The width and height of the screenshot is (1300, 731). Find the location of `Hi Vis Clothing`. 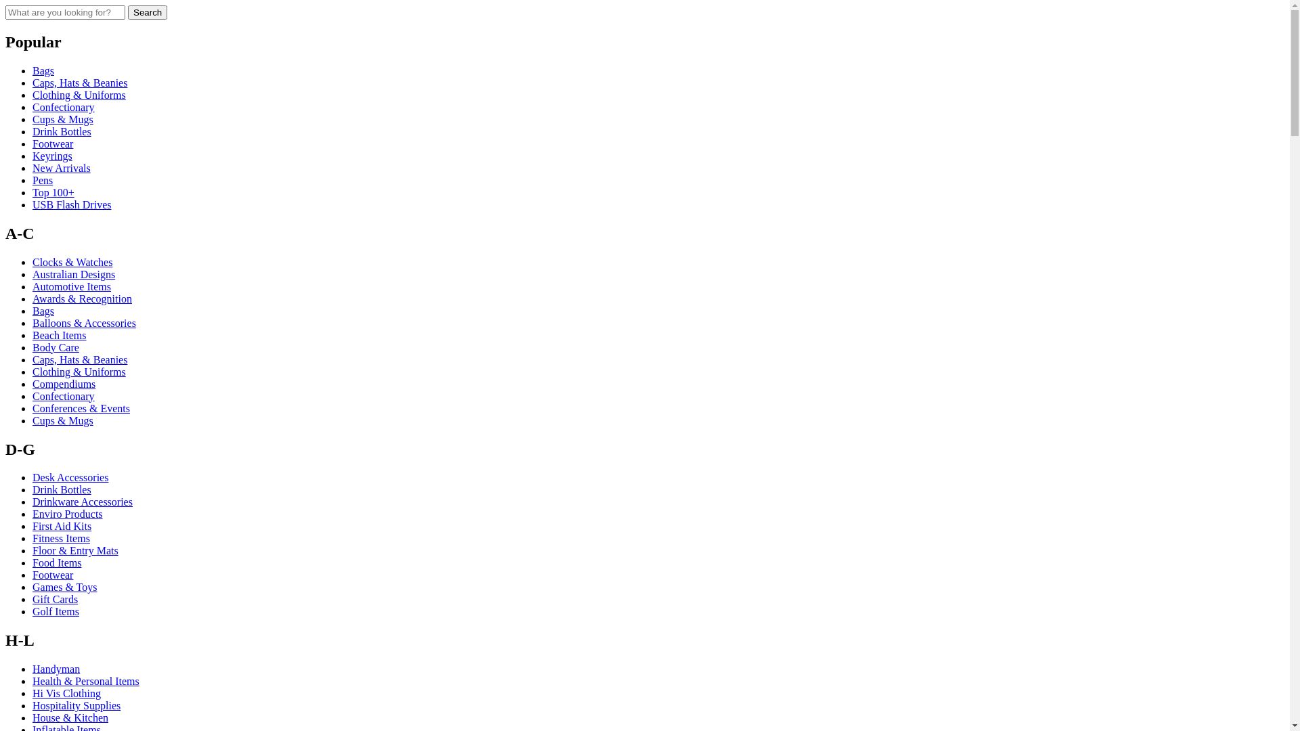

Hi Vis Clothing is located at coordinates (66, 693).